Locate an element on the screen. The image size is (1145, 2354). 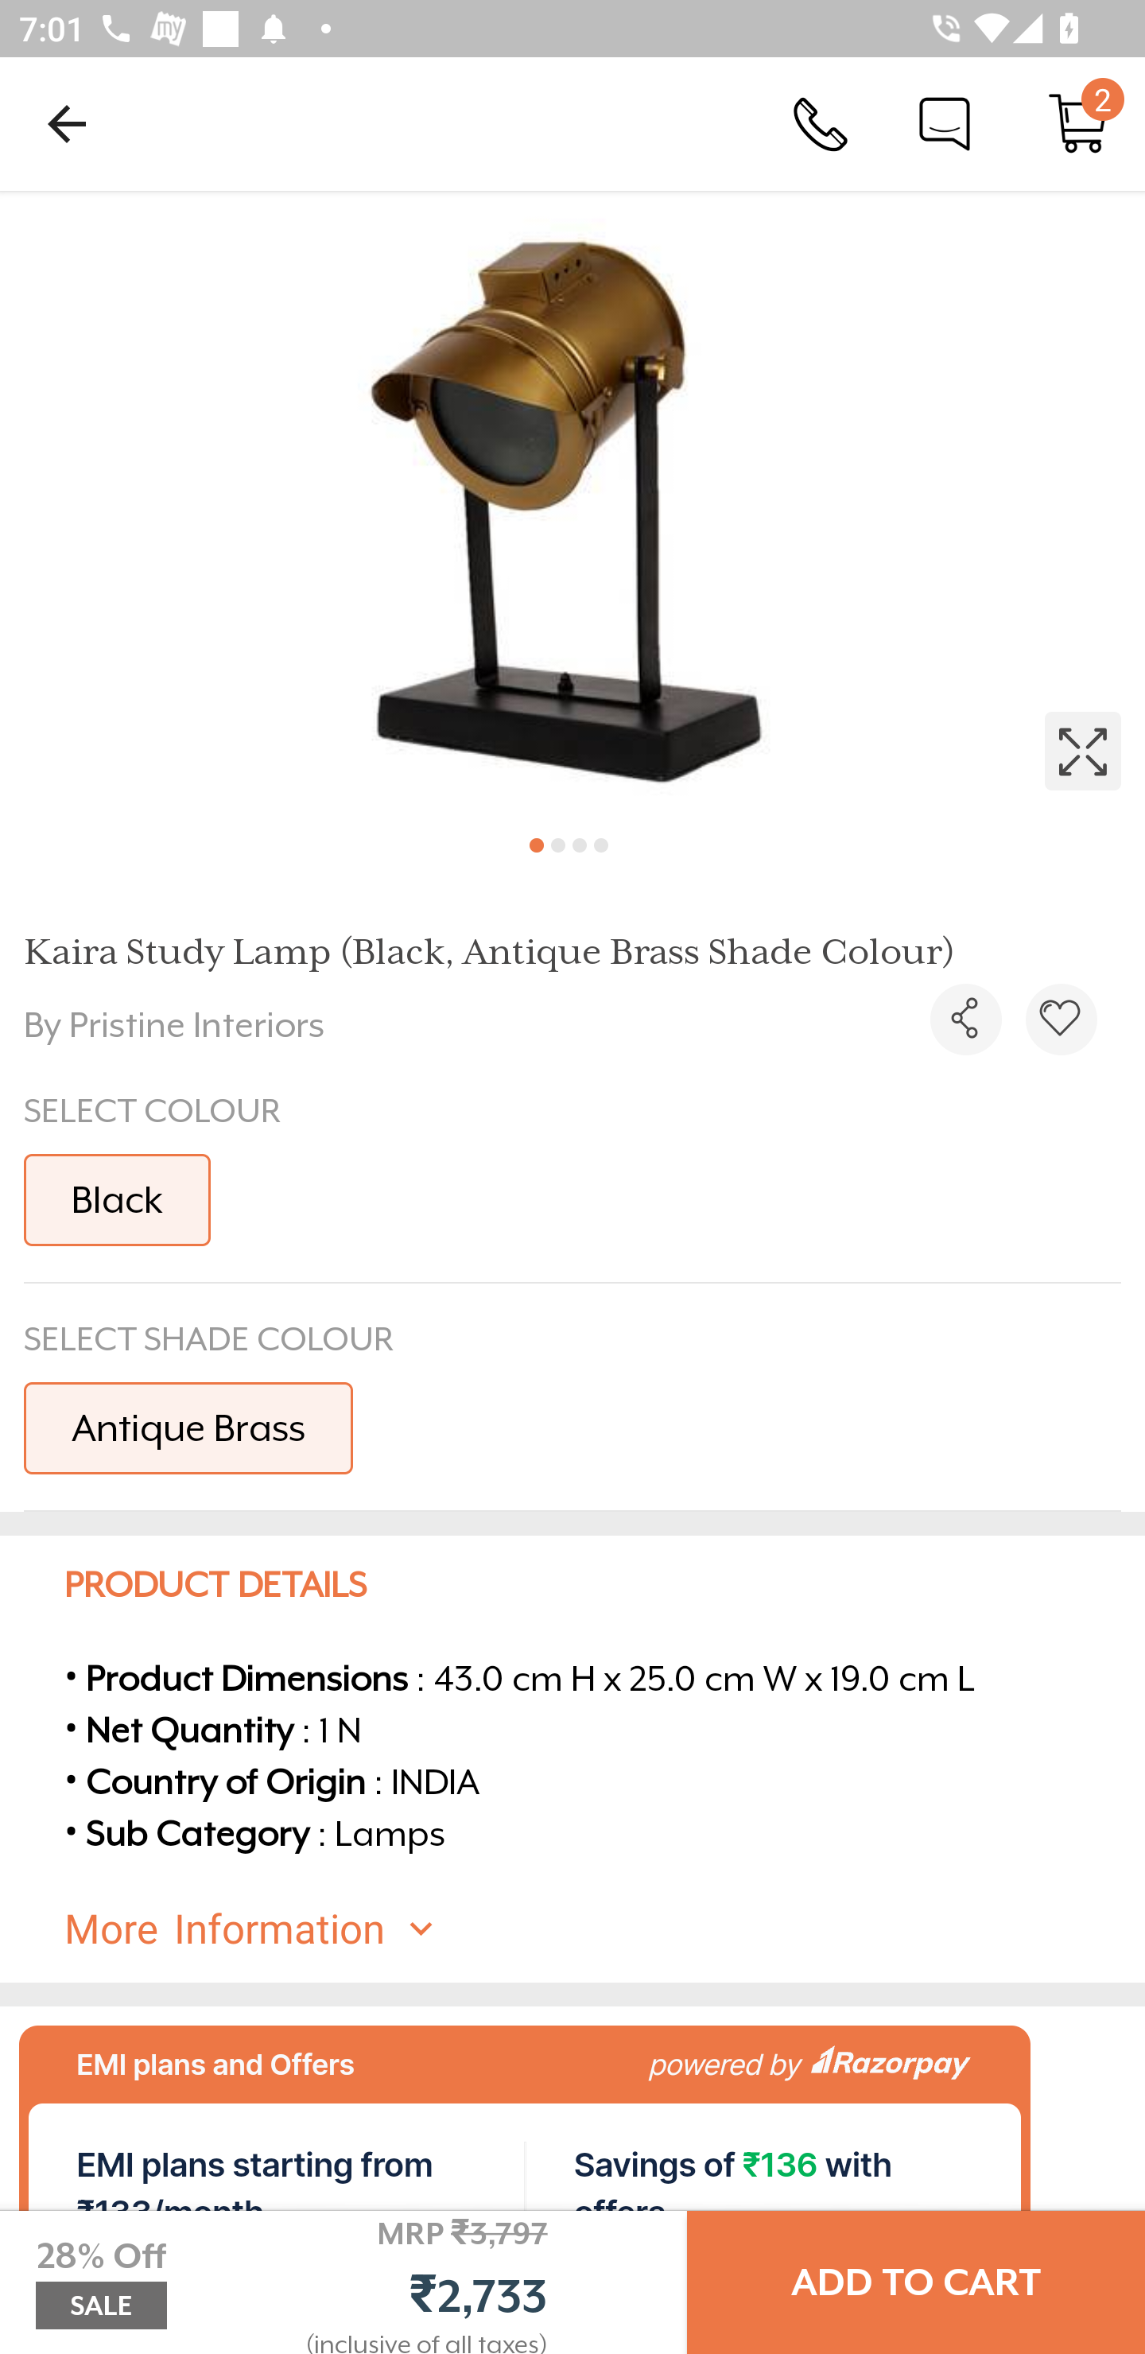
ADD TO CART is located at coordinates (916, 2282).